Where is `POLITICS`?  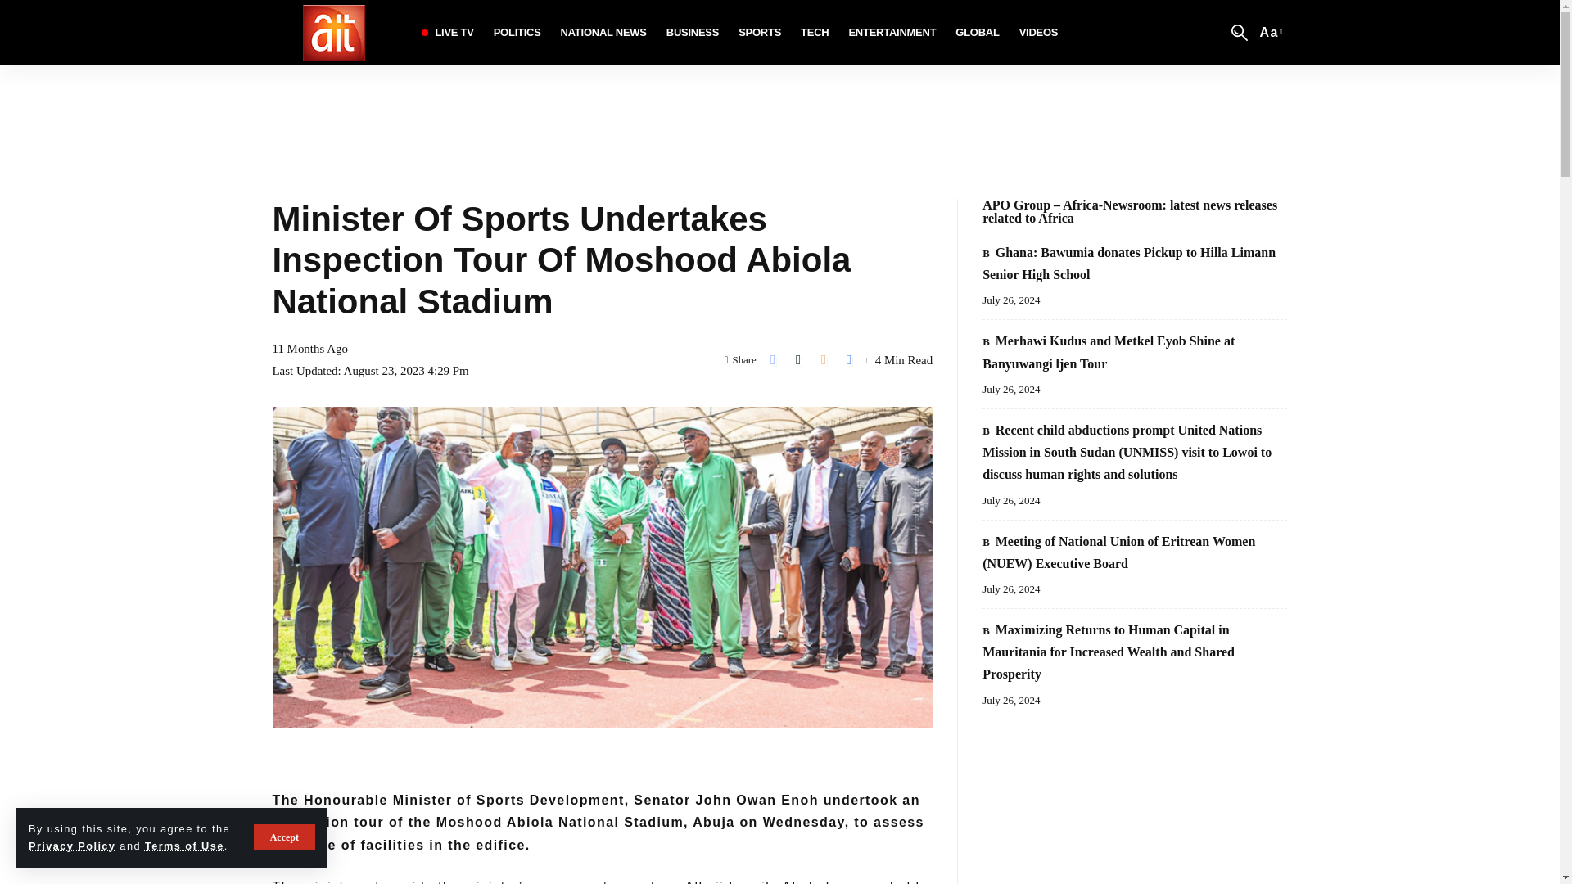 POLITICS is located at coordinates (517, 33).